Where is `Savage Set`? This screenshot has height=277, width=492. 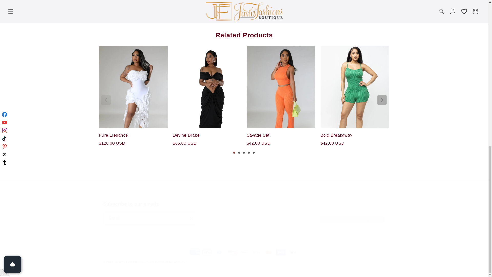 Savage Set is located at coordinates (281, 135).